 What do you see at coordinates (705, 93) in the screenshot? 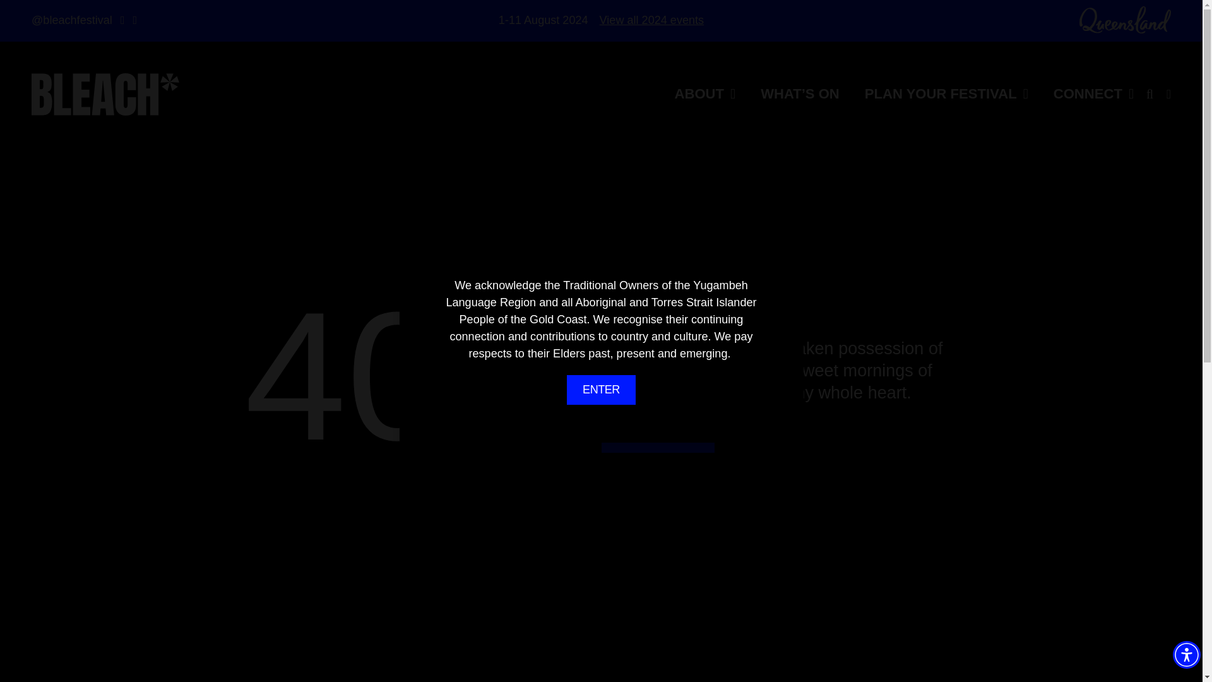
I see `ABOUT` at bounding box center [705, 93].